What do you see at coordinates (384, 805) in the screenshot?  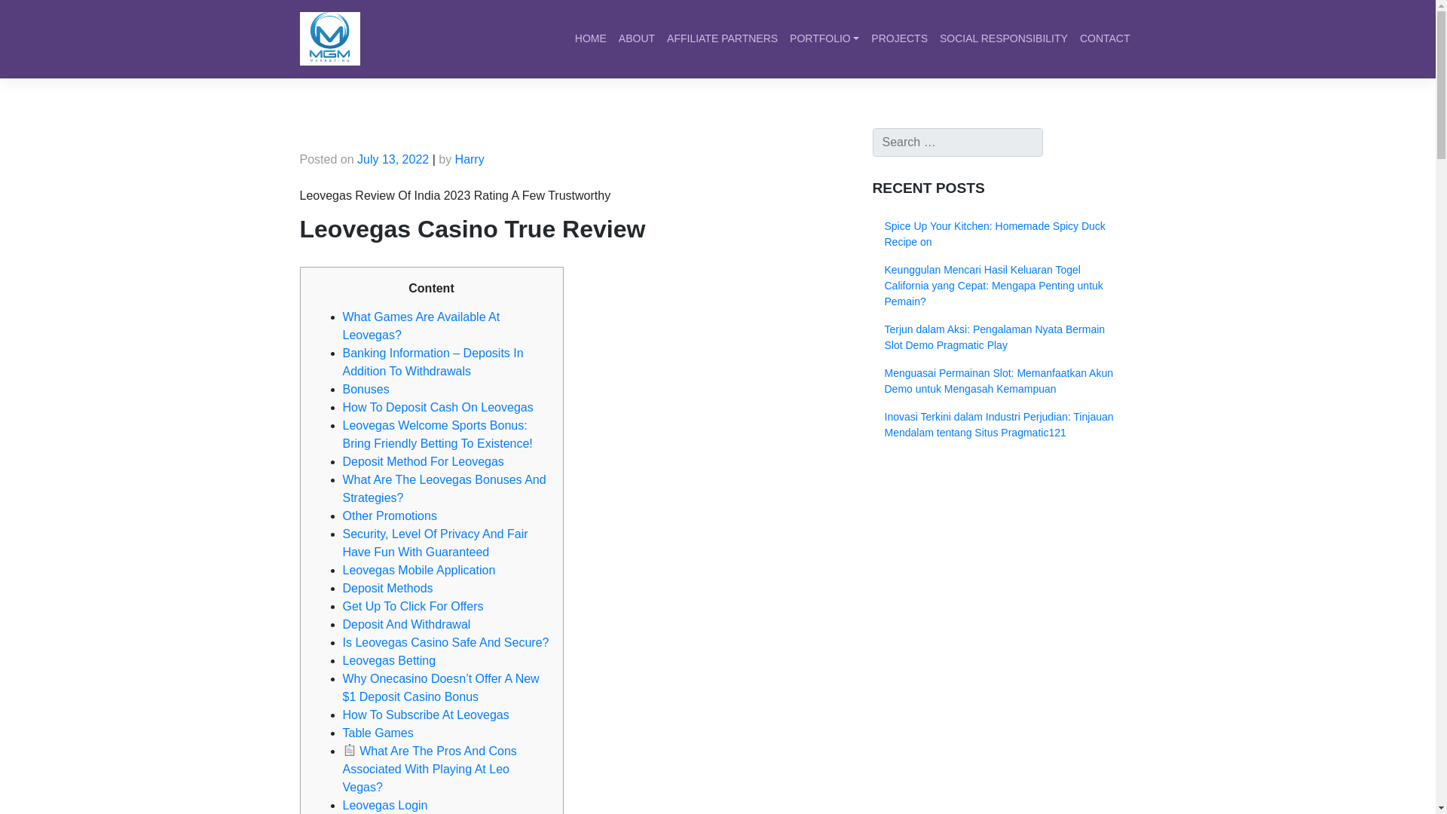 I see `Leovegas Login` at bounding box center [384, 805].